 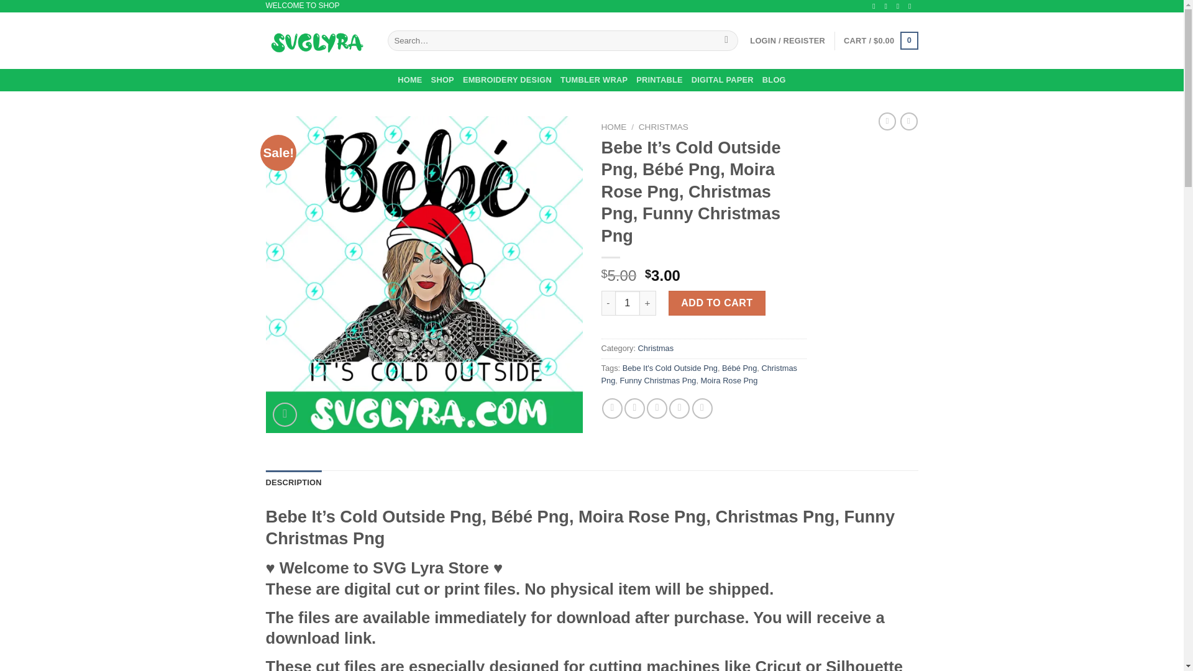 What do you see at coordinates (717, 303) in the screenshot?
I see `ADD TO CART` at bounding box center [717, 303].